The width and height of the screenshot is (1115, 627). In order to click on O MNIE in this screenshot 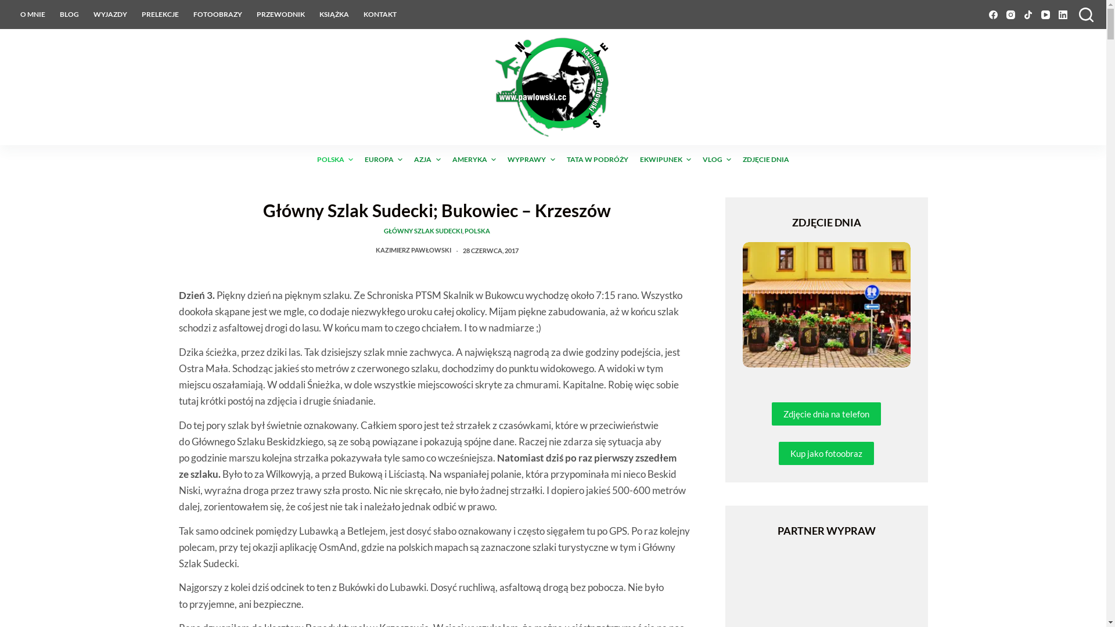, I will do `click(33, 15)`.